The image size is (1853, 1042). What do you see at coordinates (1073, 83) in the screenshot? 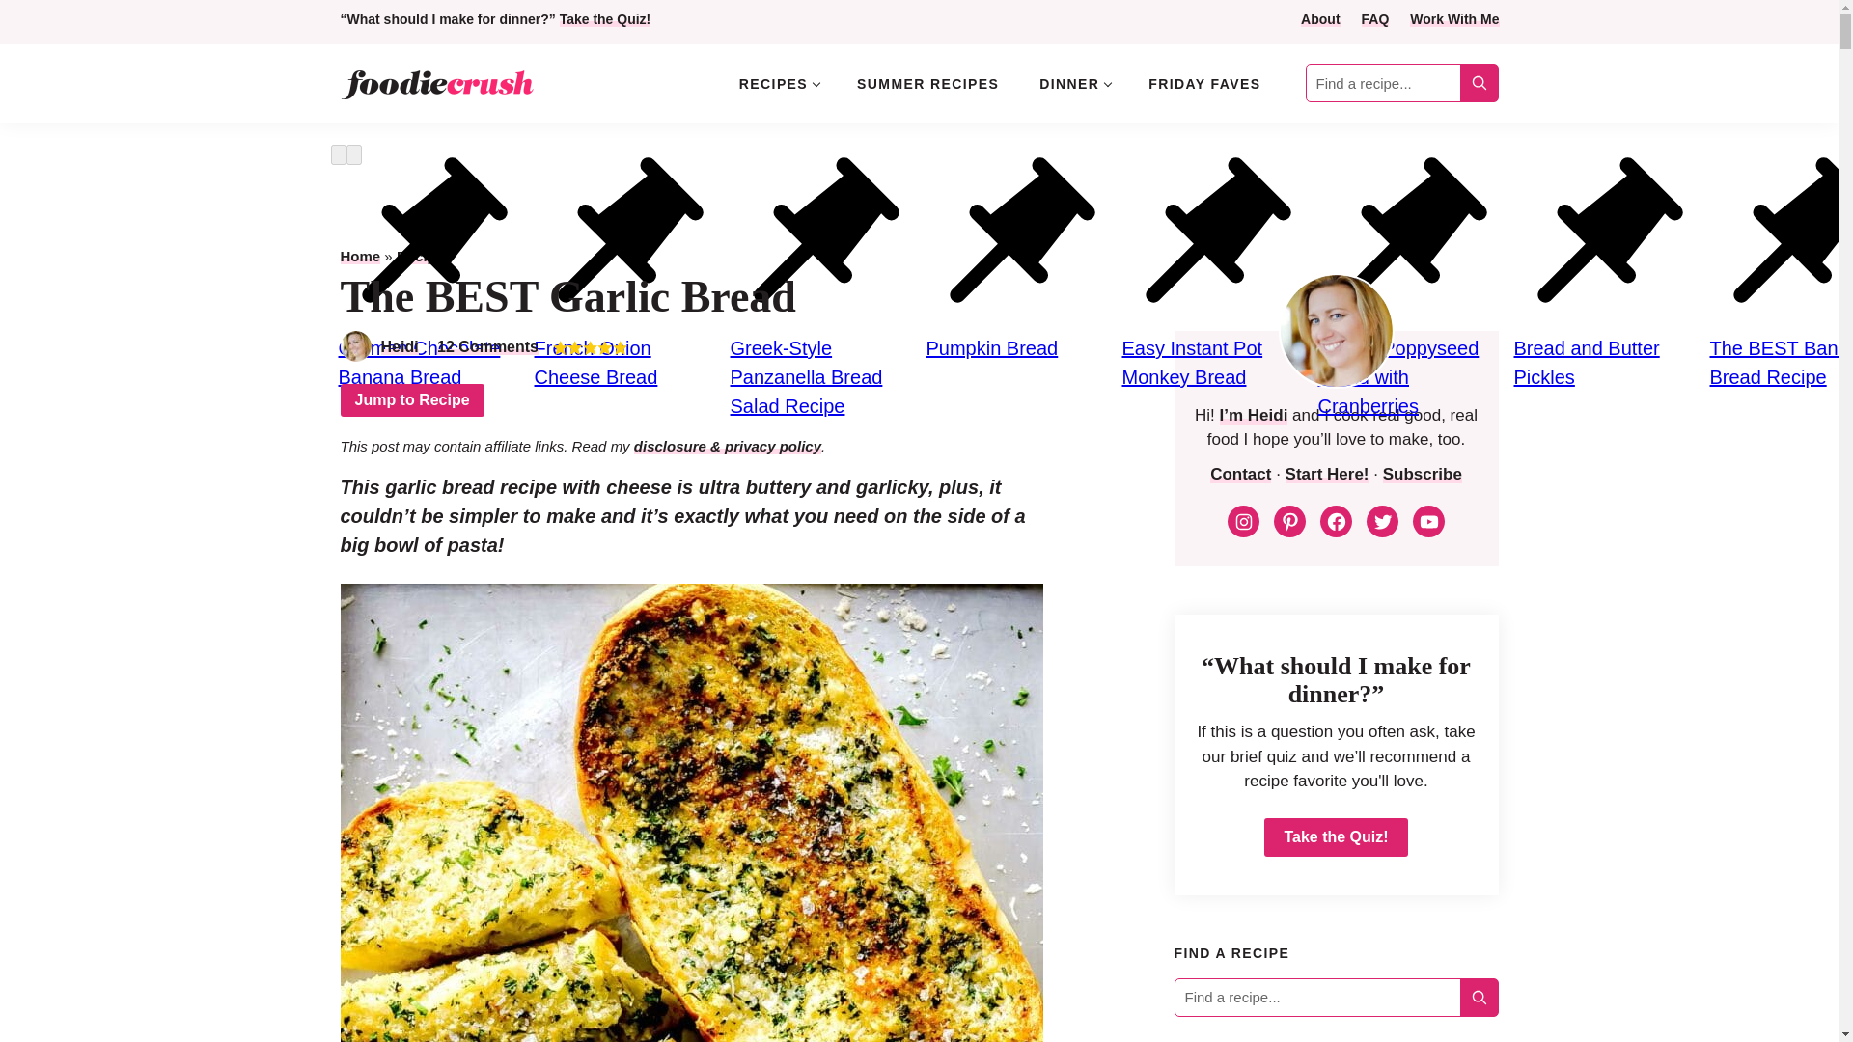
I see `DINNER` at bounding box center [1073, 83].